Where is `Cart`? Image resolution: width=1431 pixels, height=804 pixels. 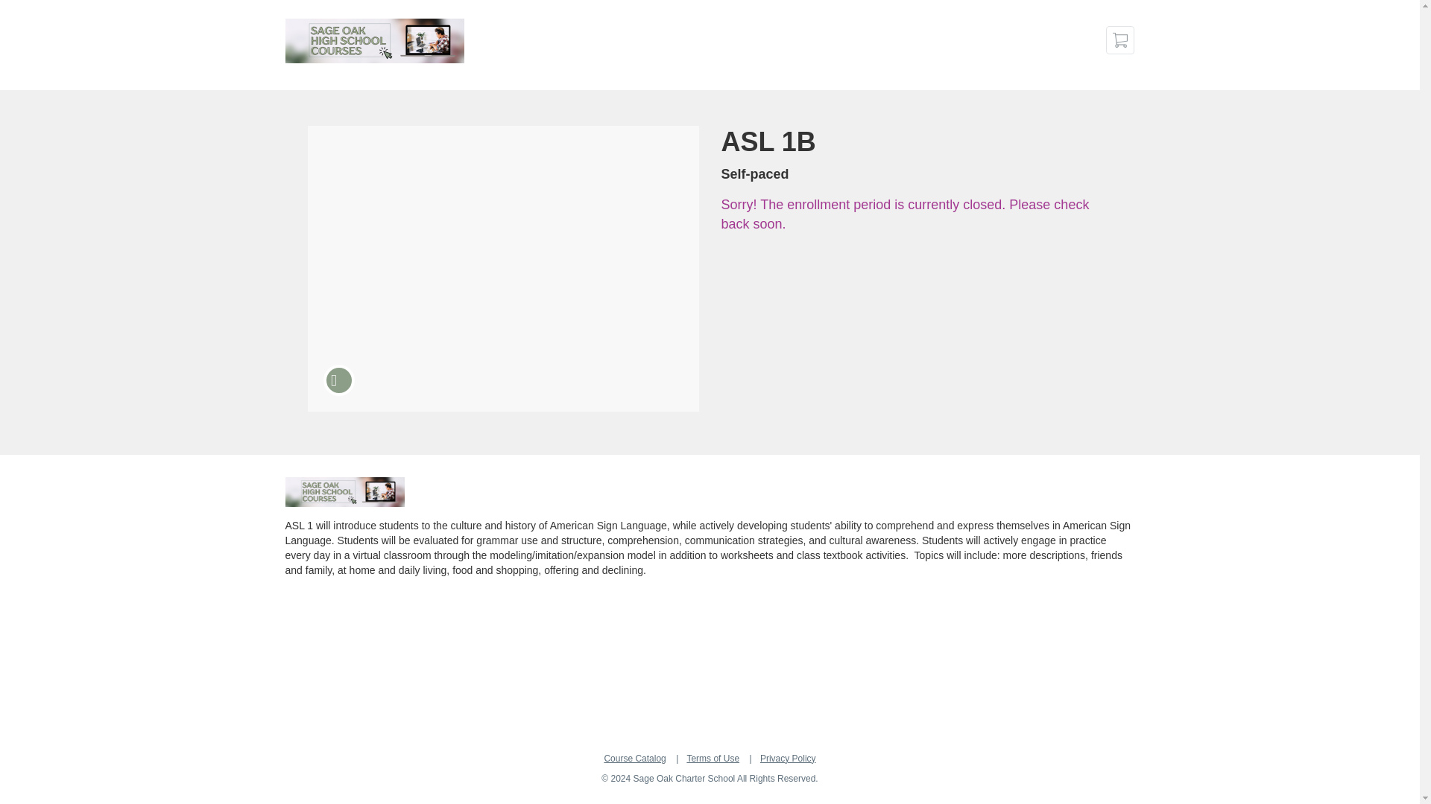
Cart is located at coordinates (1120, 40).